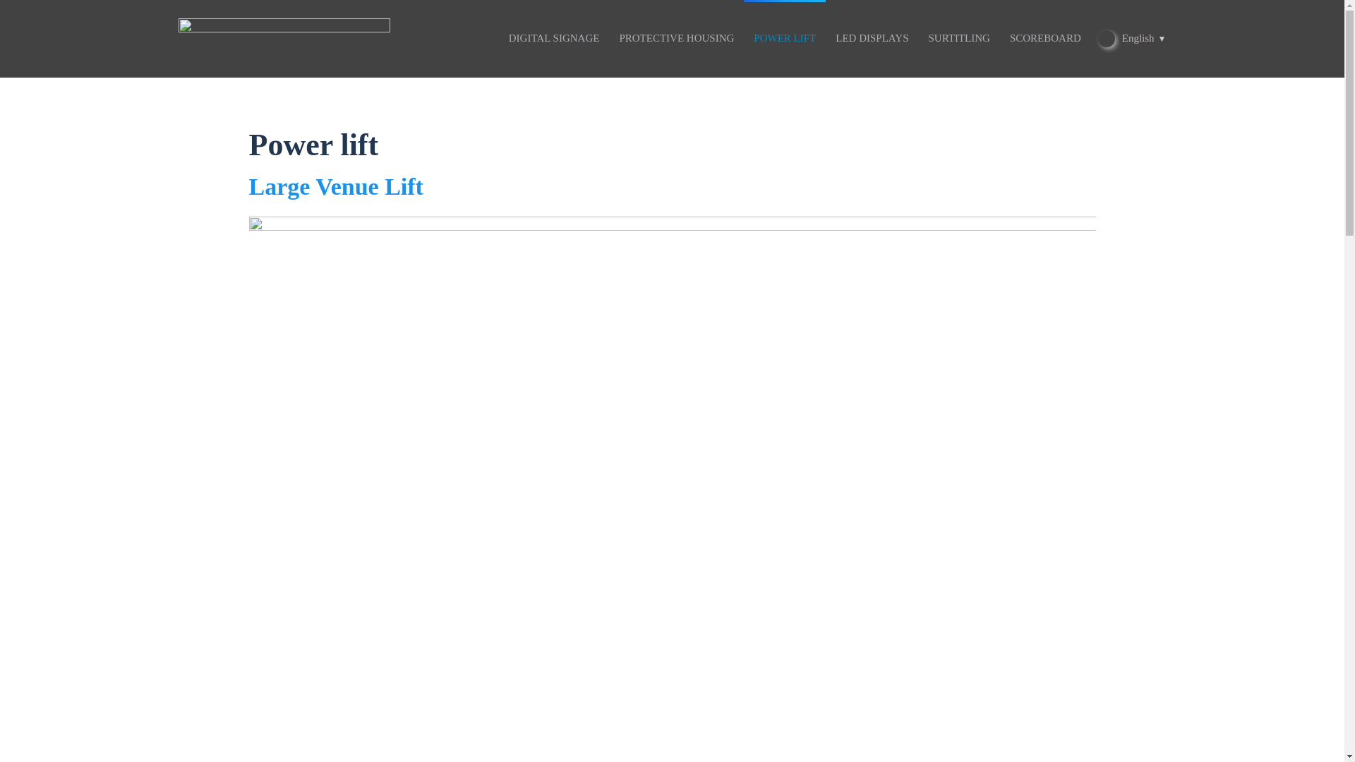 This screenshot has width=1355, height=762. I want to click on Power lift, so click(671, 145).